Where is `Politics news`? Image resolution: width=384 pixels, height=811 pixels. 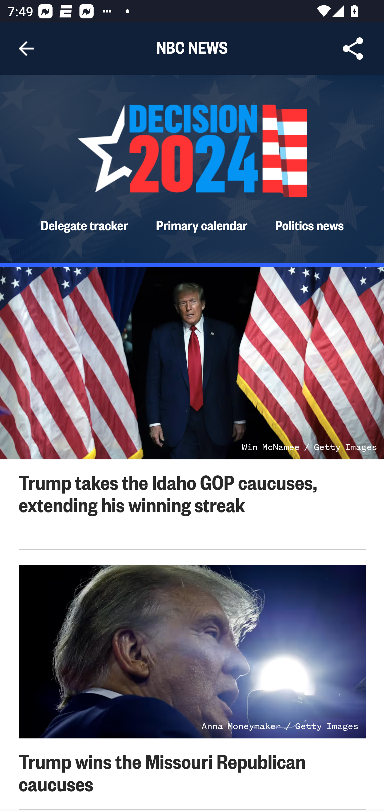 Politics news is located at coordinates (309, 225).